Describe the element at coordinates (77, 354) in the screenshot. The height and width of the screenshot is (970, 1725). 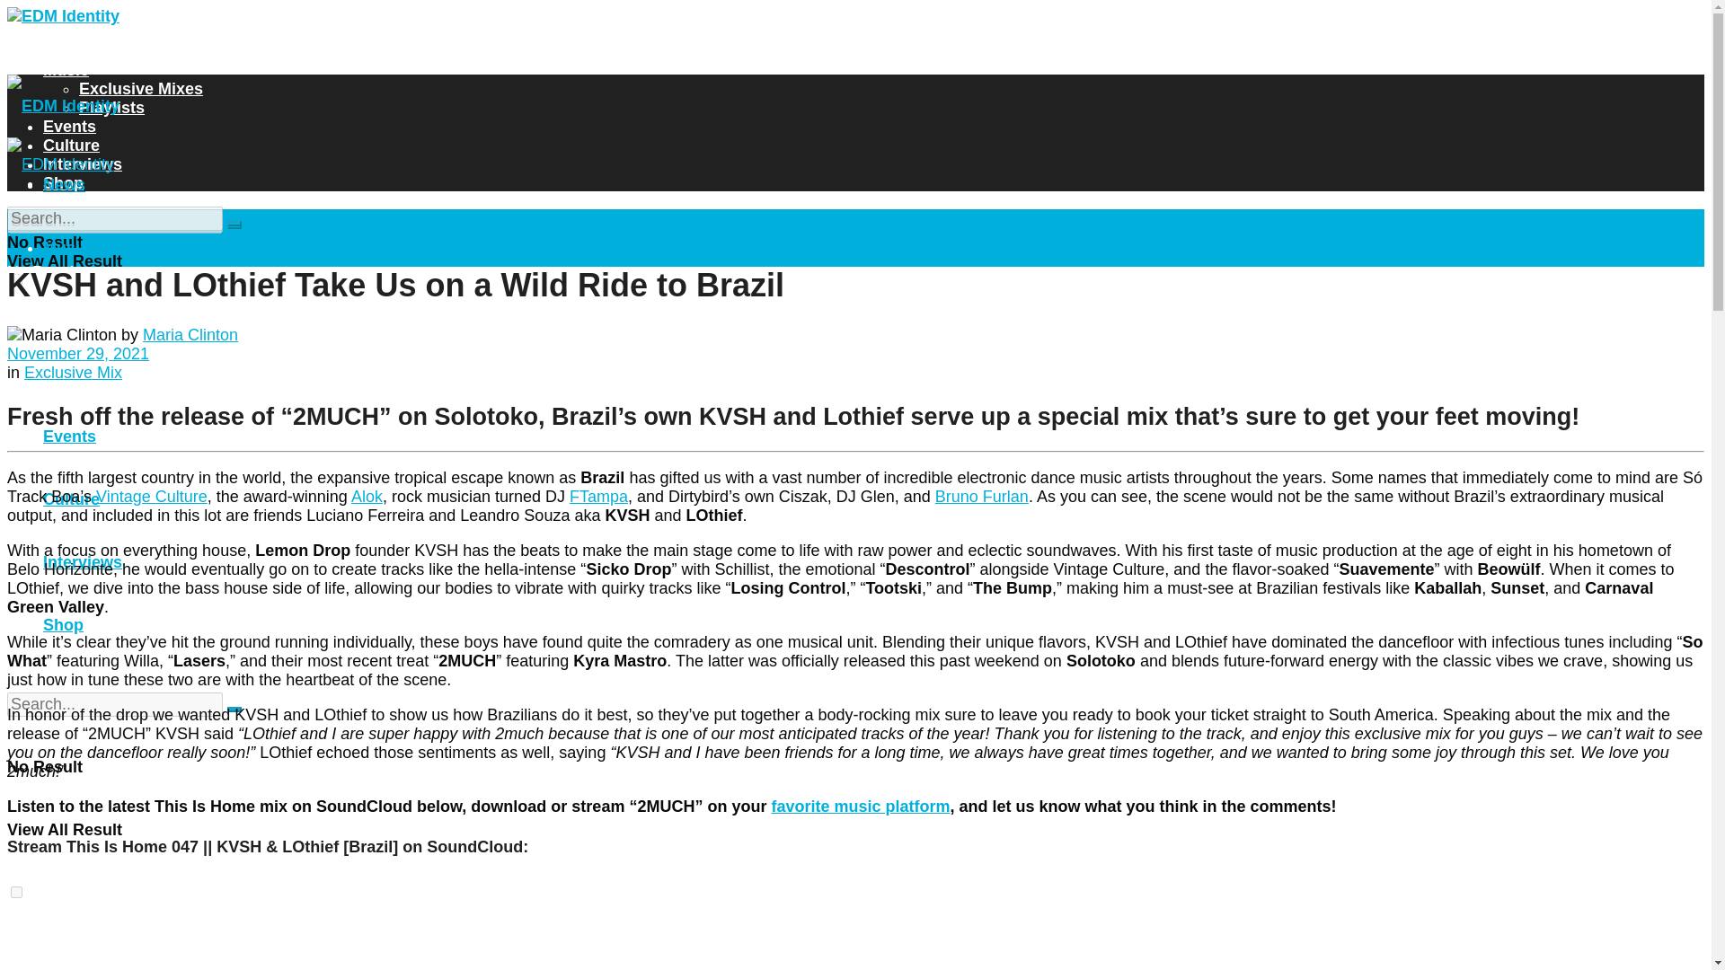
I see `November 29, 2021` at that location.